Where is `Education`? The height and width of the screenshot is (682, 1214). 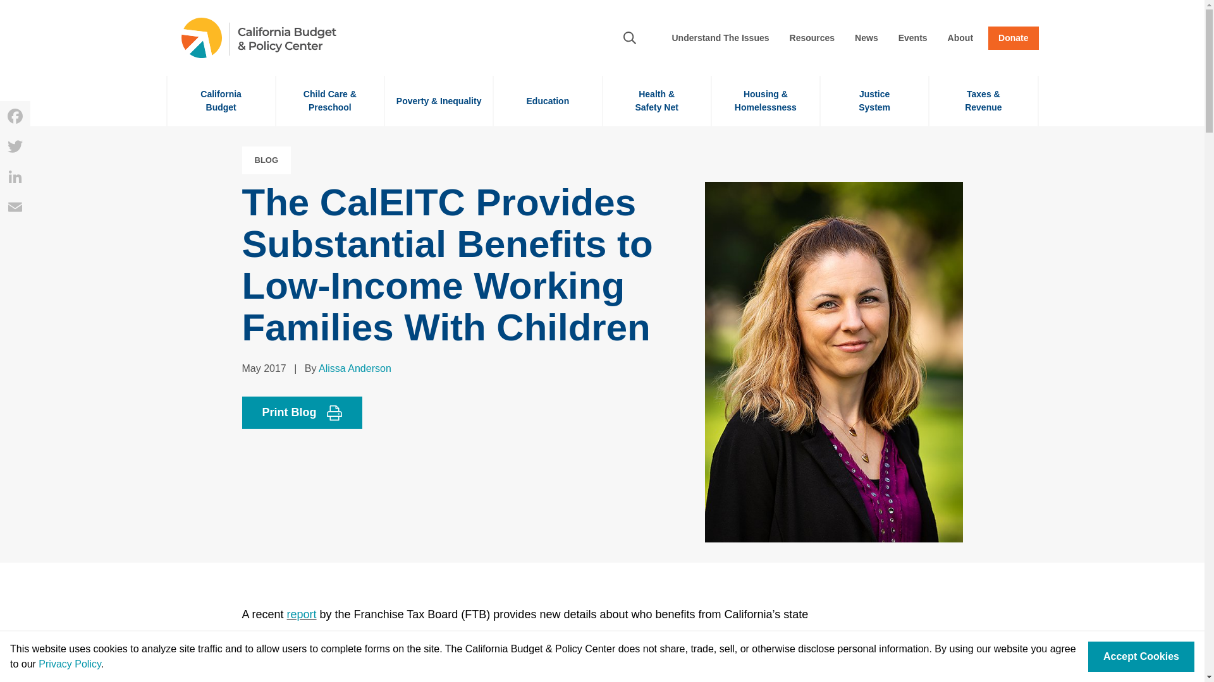
Education is located at coordinates (874, 100).